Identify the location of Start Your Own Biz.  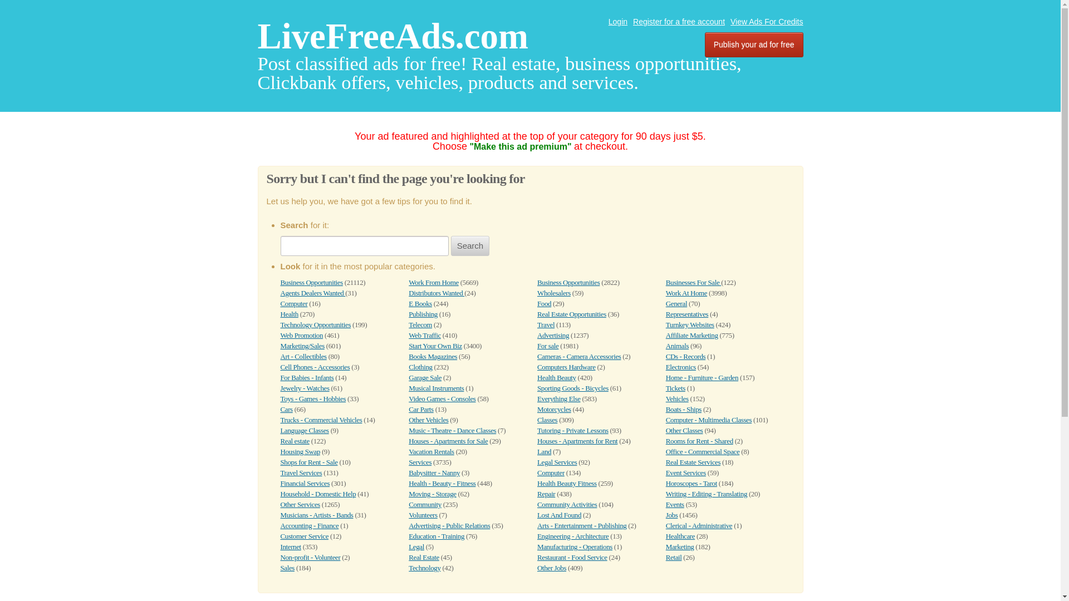
(435, 346).